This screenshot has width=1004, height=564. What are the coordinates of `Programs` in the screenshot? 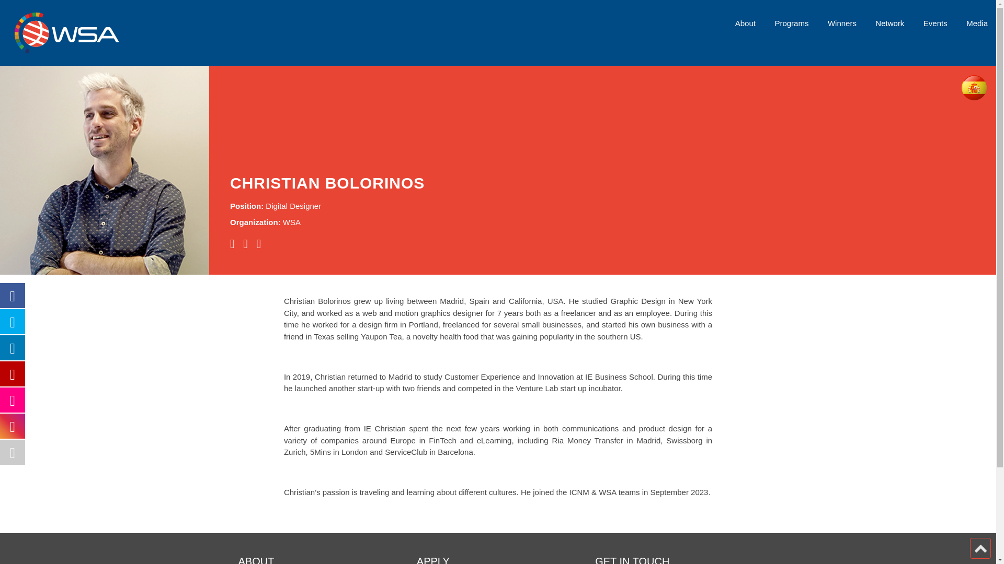 It's located at (791, 23).